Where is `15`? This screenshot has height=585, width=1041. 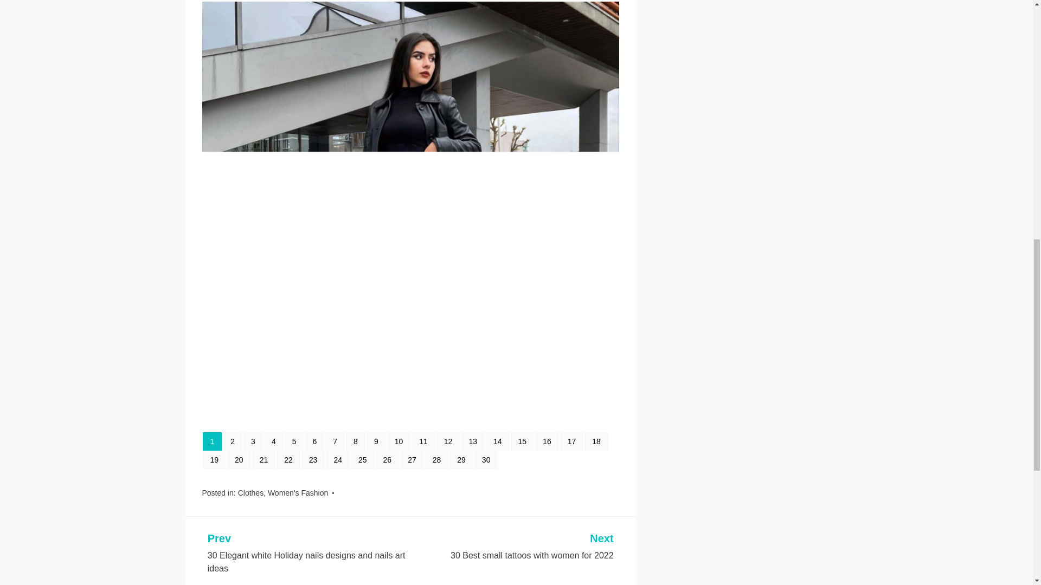 15 is located at coordinates (523, 441).